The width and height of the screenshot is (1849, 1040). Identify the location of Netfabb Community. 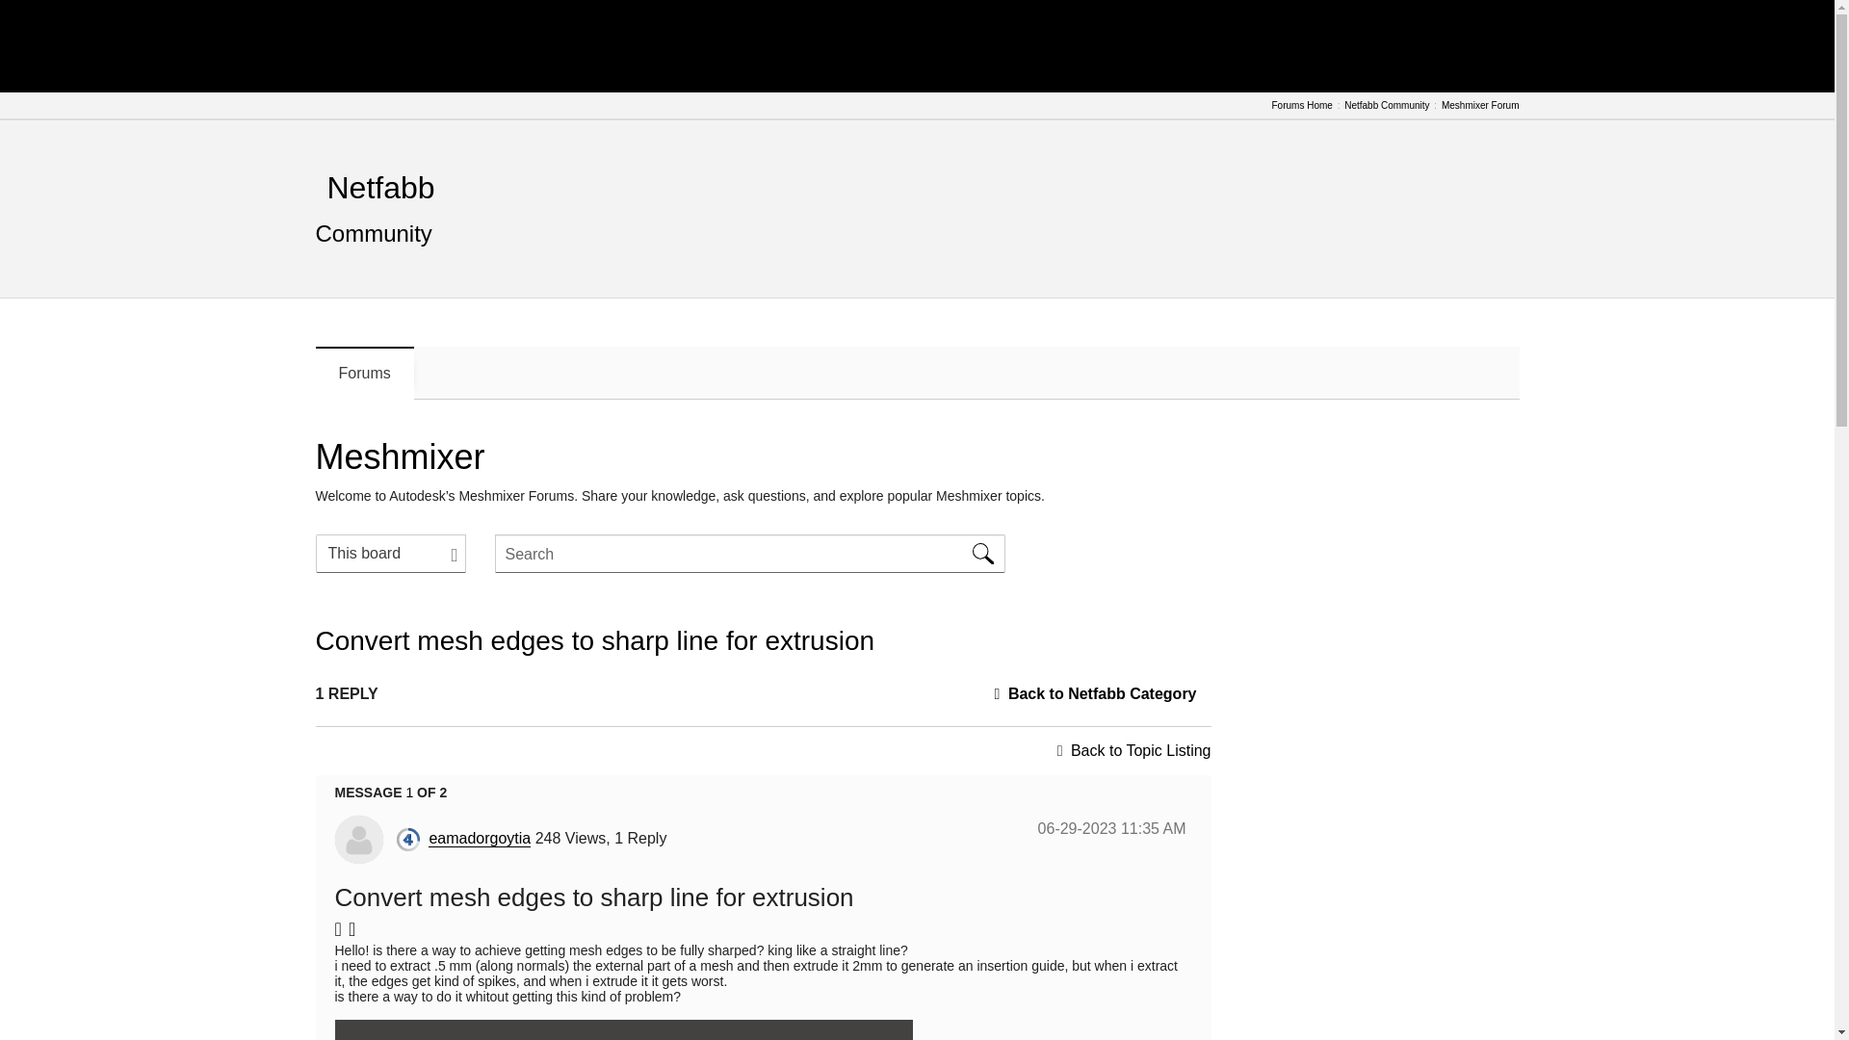
(1387, 106).